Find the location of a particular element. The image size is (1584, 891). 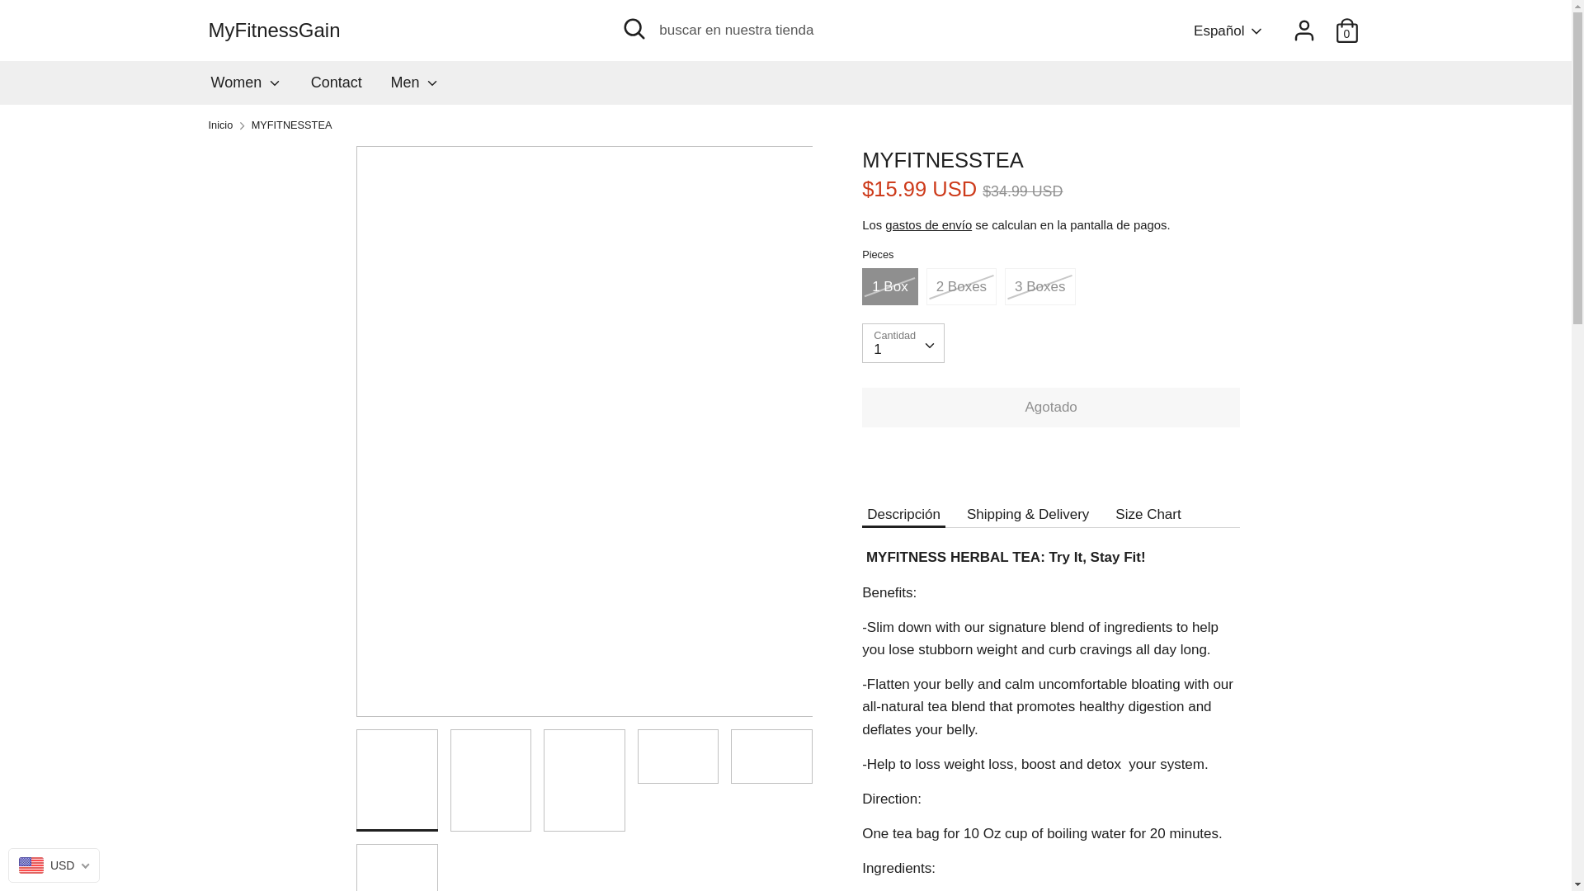

Men is located at coordinates (416, 87).